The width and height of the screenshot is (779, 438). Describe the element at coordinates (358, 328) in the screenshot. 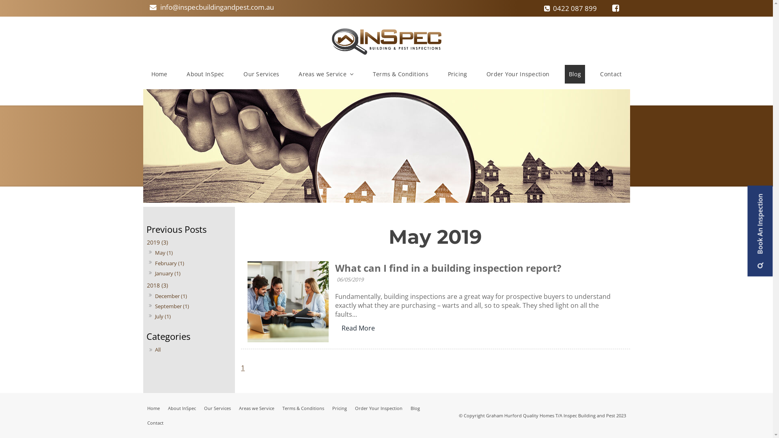

I see `Read More` at that location.